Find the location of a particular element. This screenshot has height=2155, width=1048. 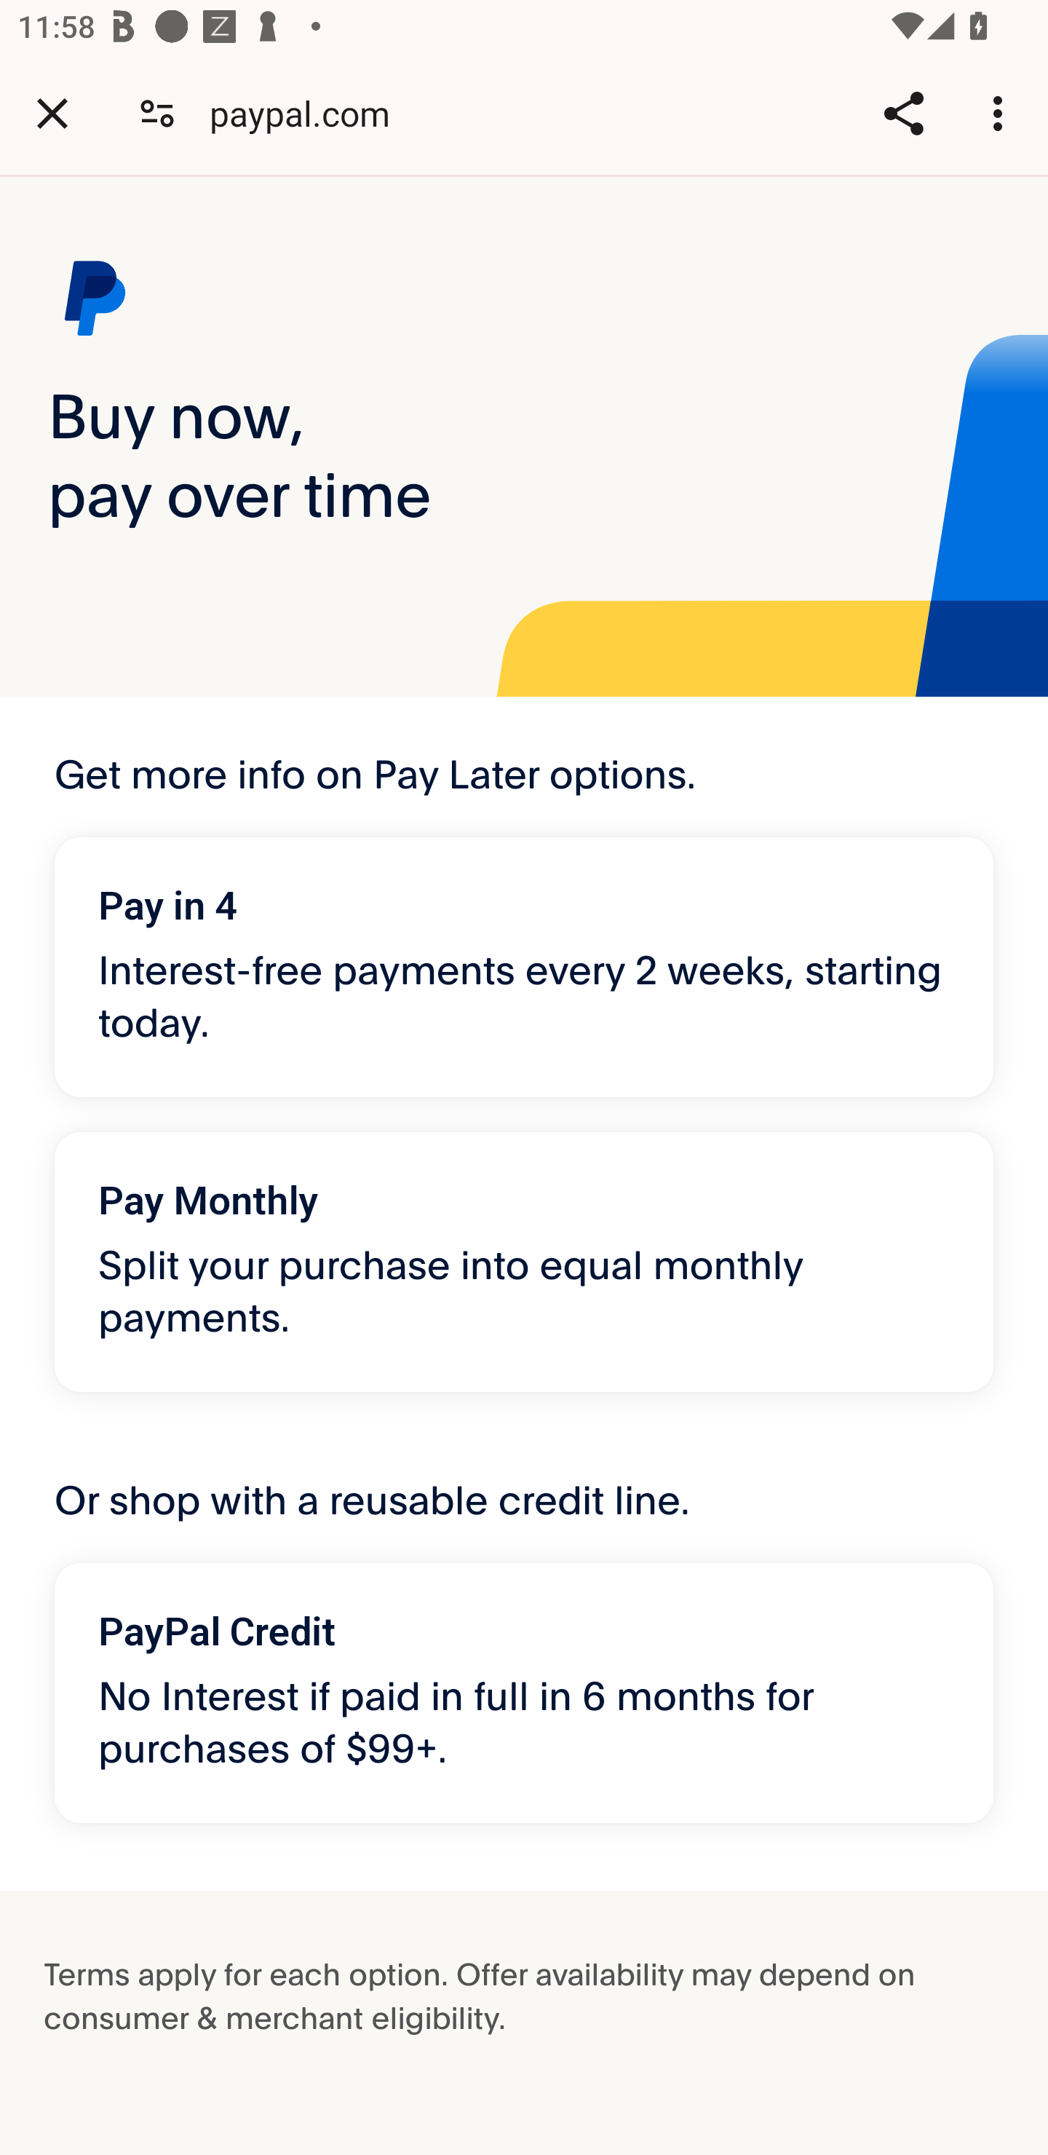

Customize and control Google Chrome is located at coordinates (1001, 113).